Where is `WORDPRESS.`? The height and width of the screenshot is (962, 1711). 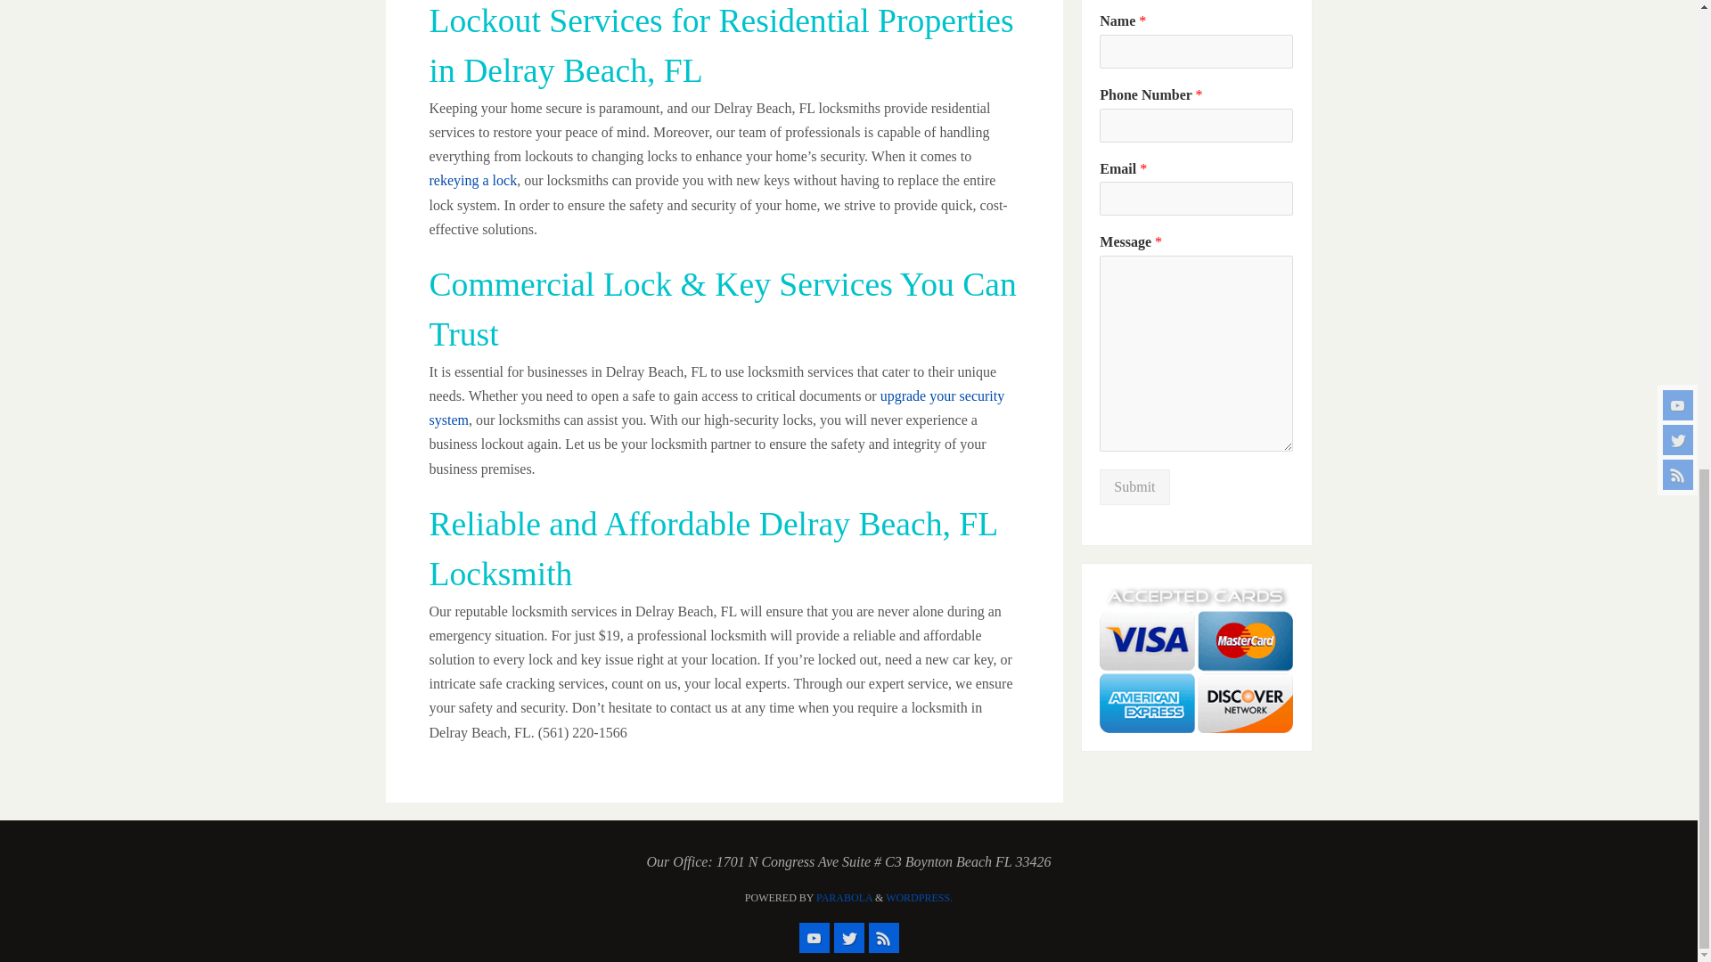
WORDPRESS. is located at coordinates (920, 898).